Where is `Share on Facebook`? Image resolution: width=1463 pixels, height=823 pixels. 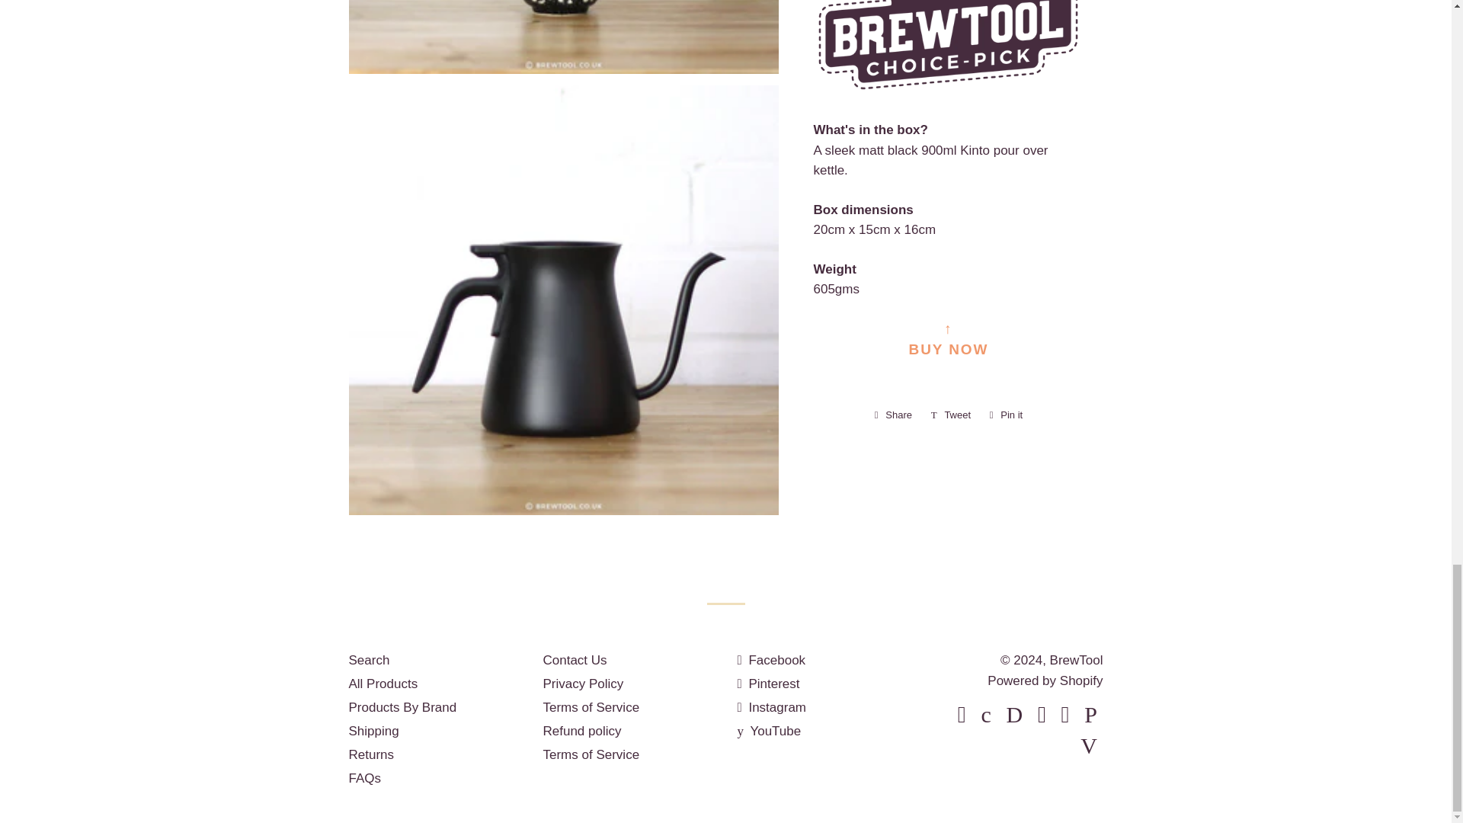 Share on Facebook is located at coordinates (893, 415).